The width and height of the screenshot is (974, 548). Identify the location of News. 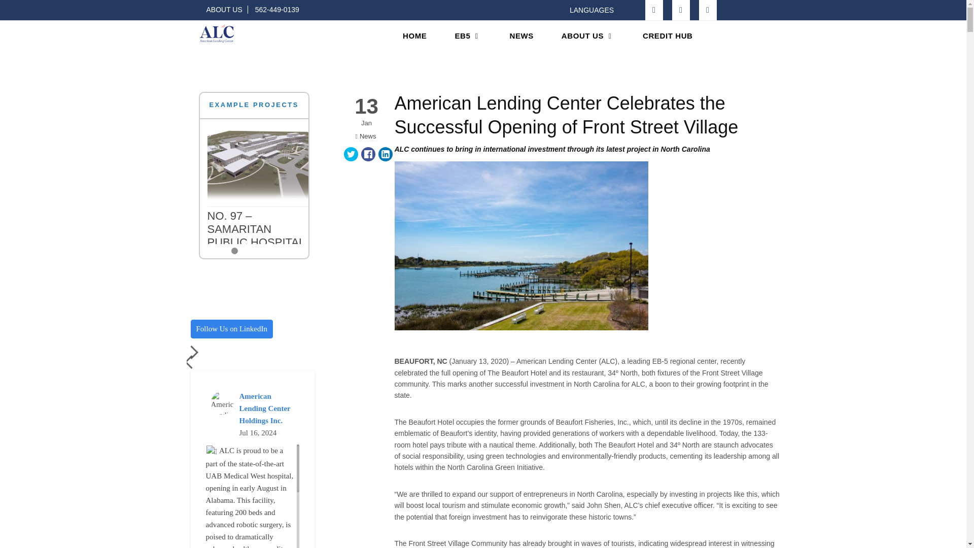
(367, 136).